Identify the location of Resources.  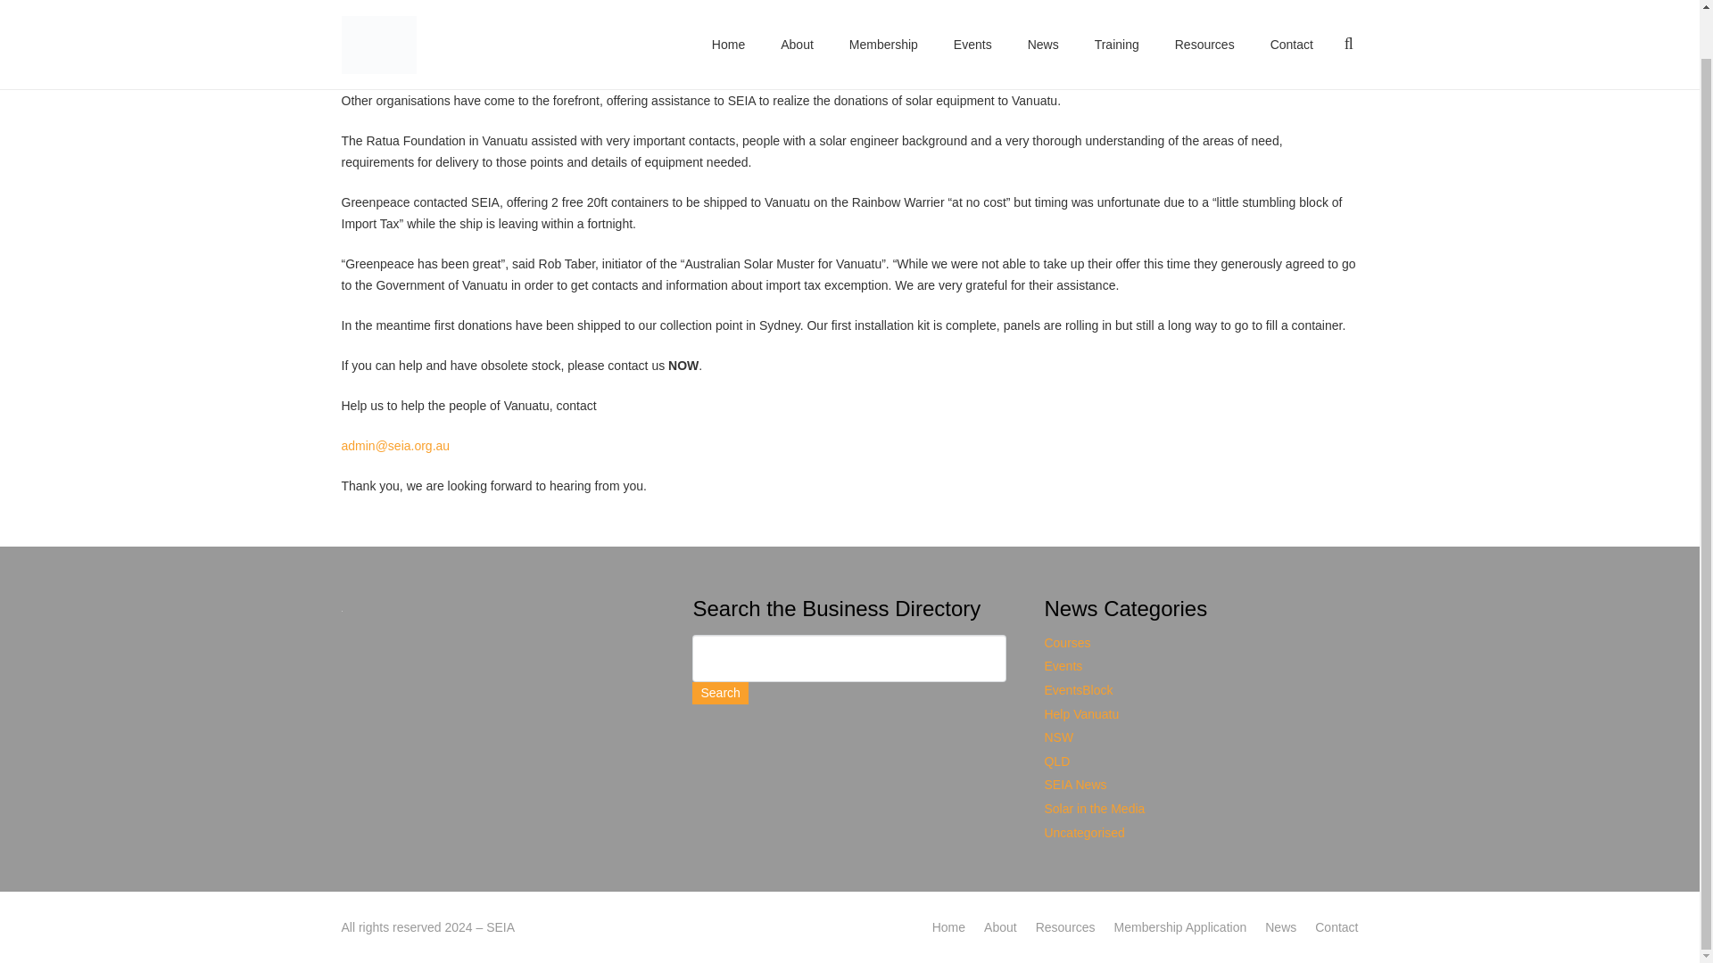
(1204, 20).